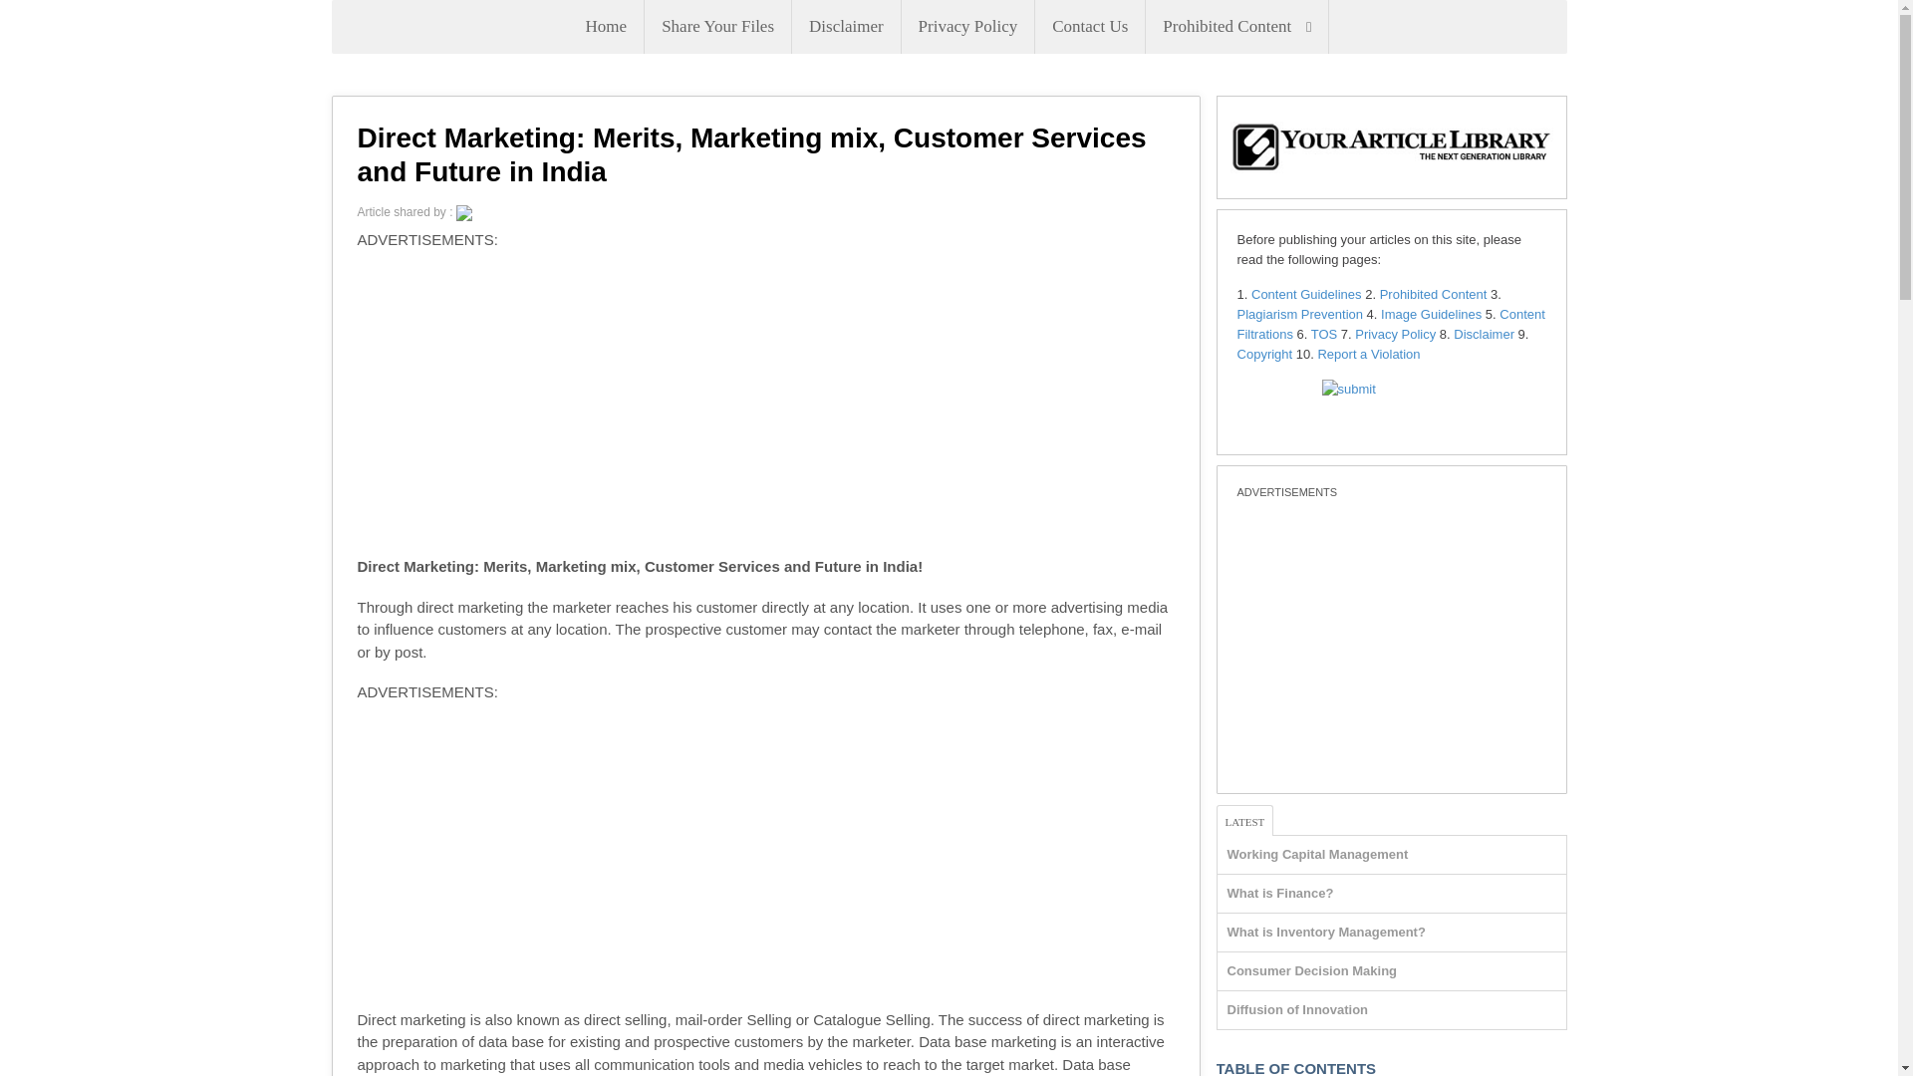 The height and width of the screenshot is (1076, 1913). Describe the element at coordinates (1265, 353) in the screenshot. I see `Copyright` at that location.